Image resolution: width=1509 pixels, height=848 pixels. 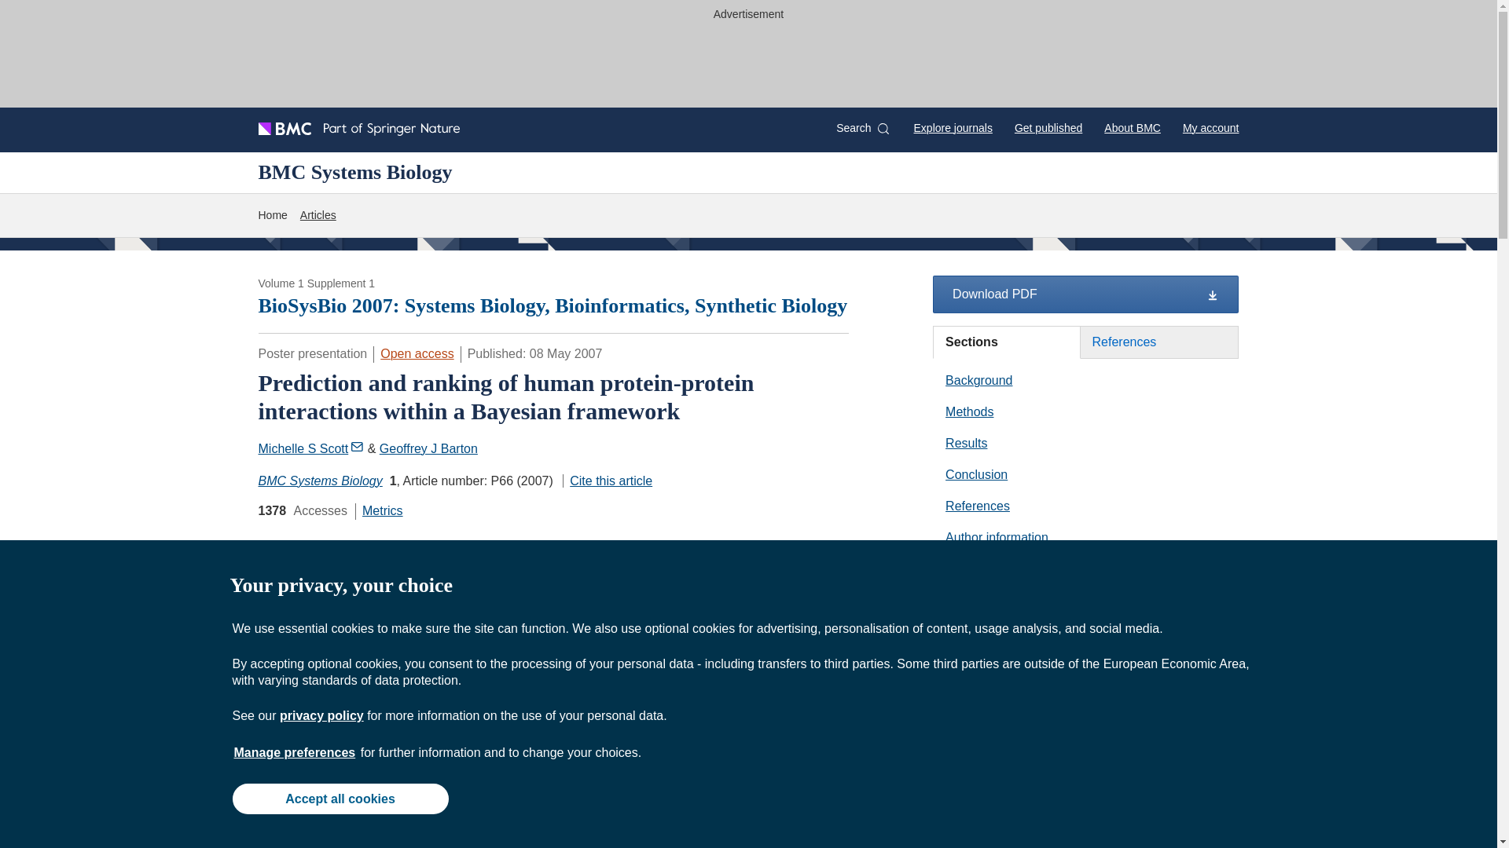 What do you see at coordinates (1132, 127) in the screenshot?
I see `About BMC` at bounding box center [1132, 127].